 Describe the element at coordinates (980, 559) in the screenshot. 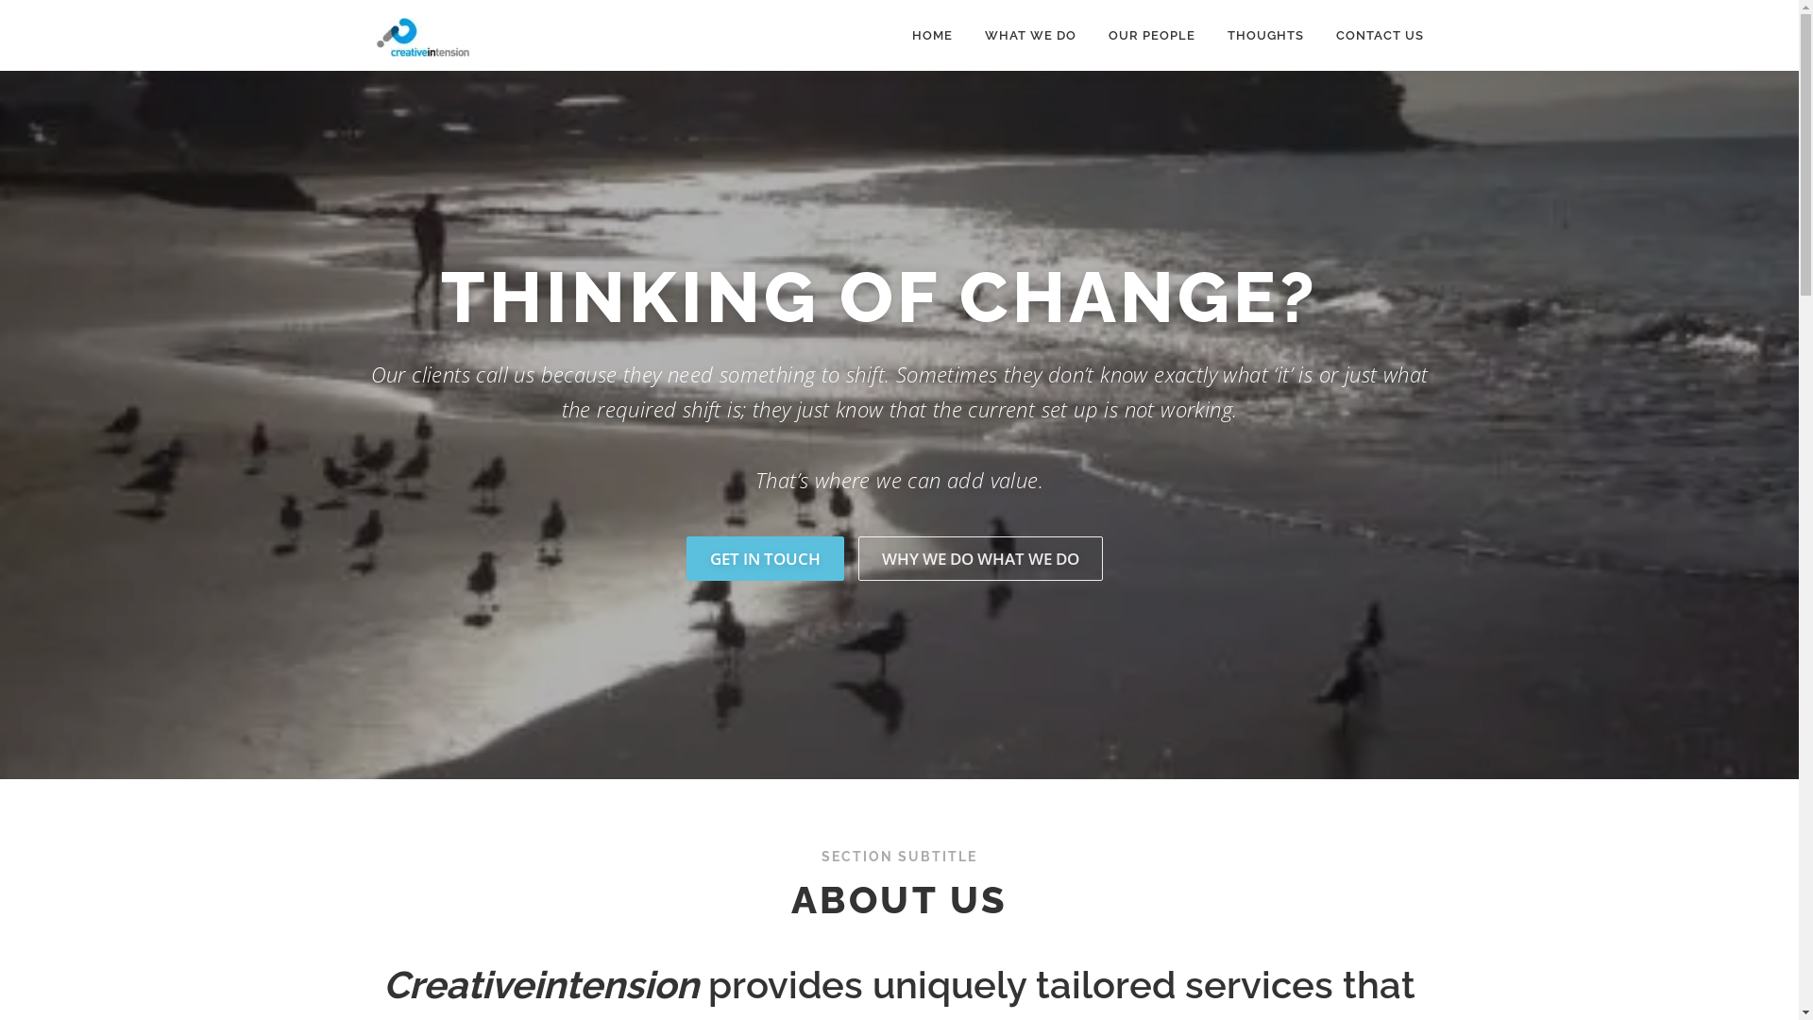

I see `WHY WE DO WHAT WE DO` at that location.